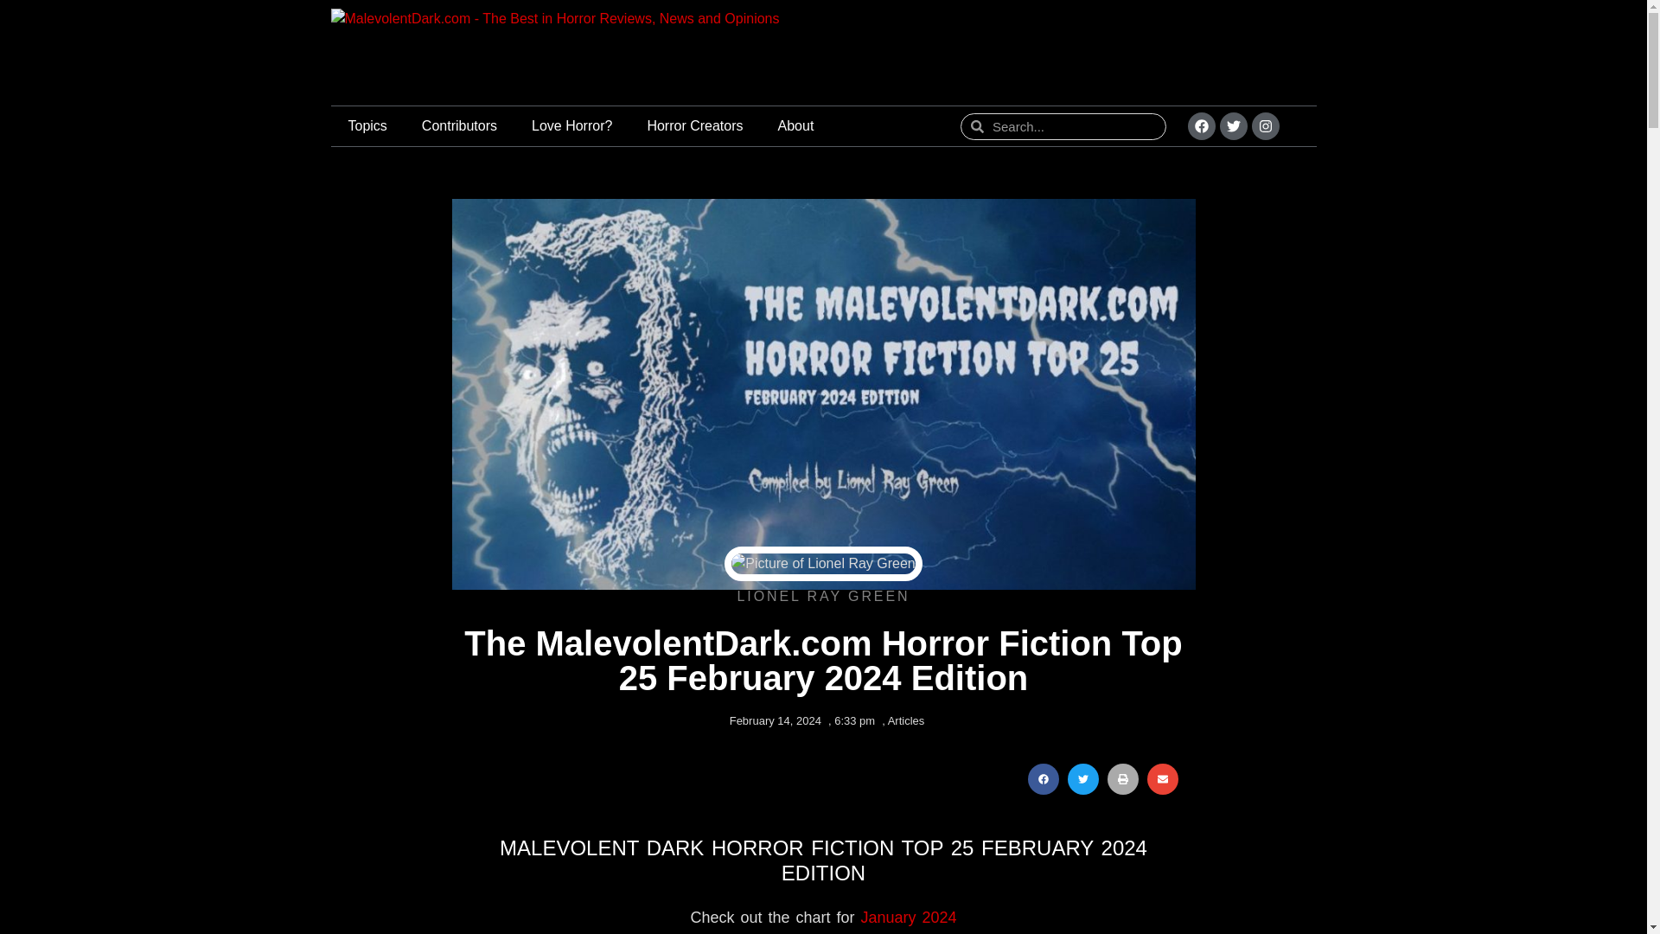 This screenshot has width=1660, height=934. I want to click on January 2024, so click(910, 917).